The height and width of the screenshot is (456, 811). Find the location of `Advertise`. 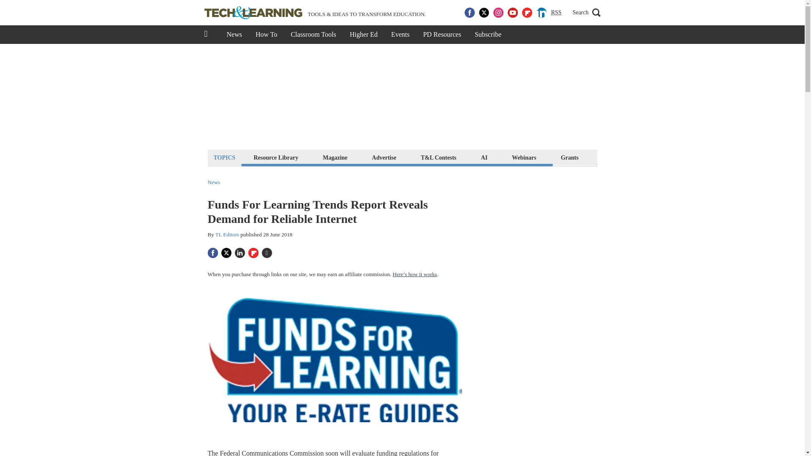

Advertise is located at coordinates (384, 157).